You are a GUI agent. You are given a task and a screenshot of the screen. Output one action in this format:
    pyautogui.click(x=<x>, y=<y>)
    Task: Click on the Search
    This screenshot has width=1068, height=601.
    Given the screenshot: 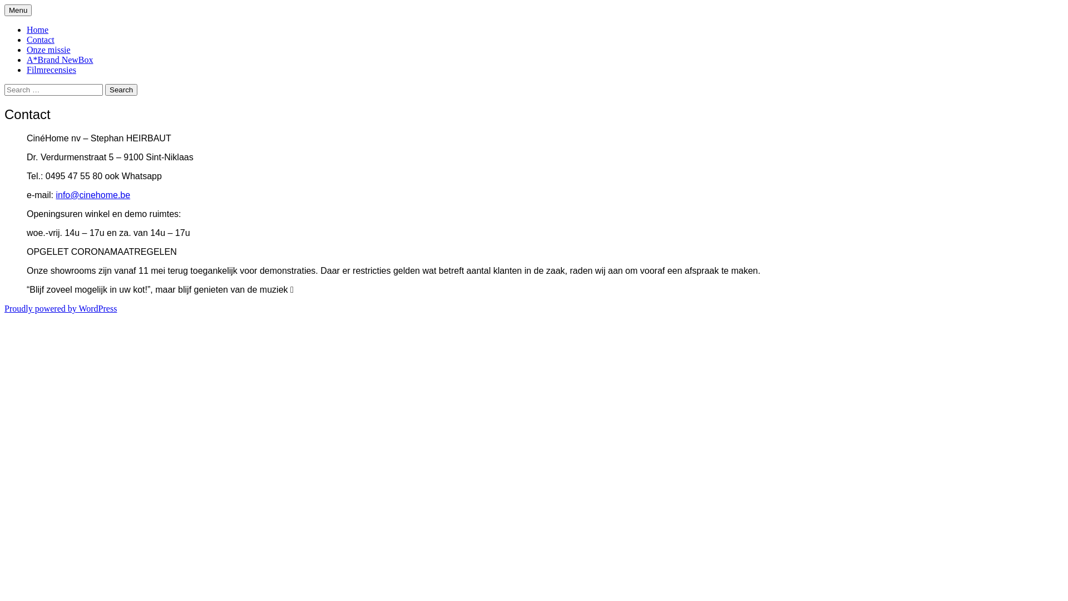 What is the action you would take?
    pyautogui.click(x=121, y=90)
    